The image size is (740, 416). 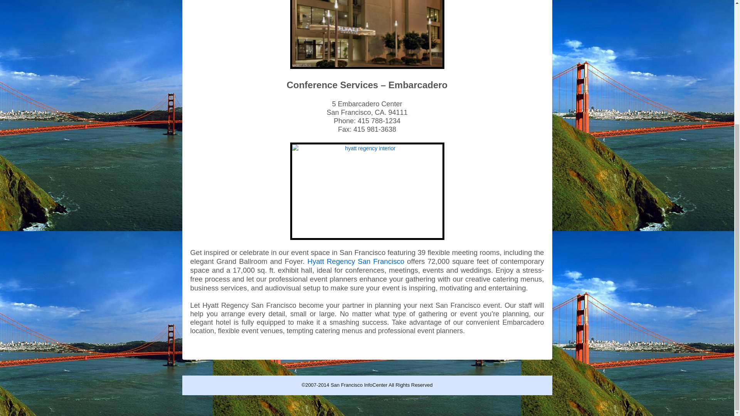 I want to click on Responsive Theme, so click(x=388, y=398).